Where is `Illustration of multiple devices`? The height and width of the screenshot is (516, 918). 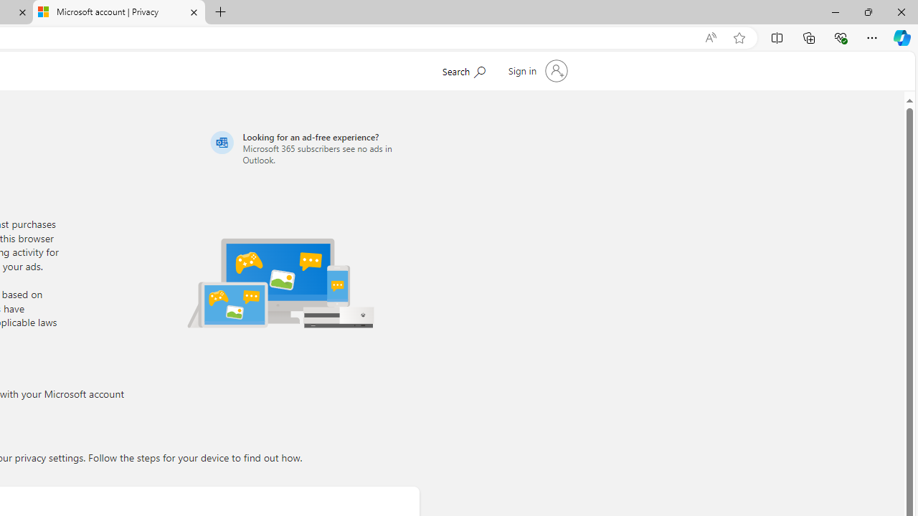 Illustration of multiple devices is located at coordinates (280, 282).